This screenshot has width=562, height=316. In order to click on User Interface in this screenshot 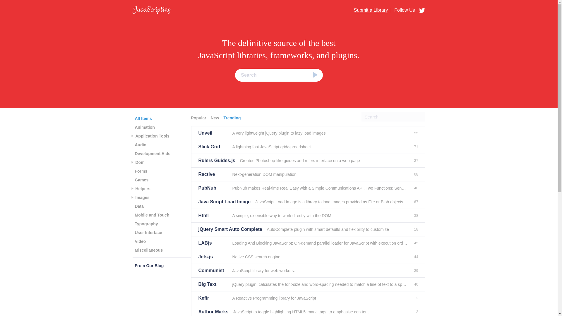, I will do `click(148, 232)`.